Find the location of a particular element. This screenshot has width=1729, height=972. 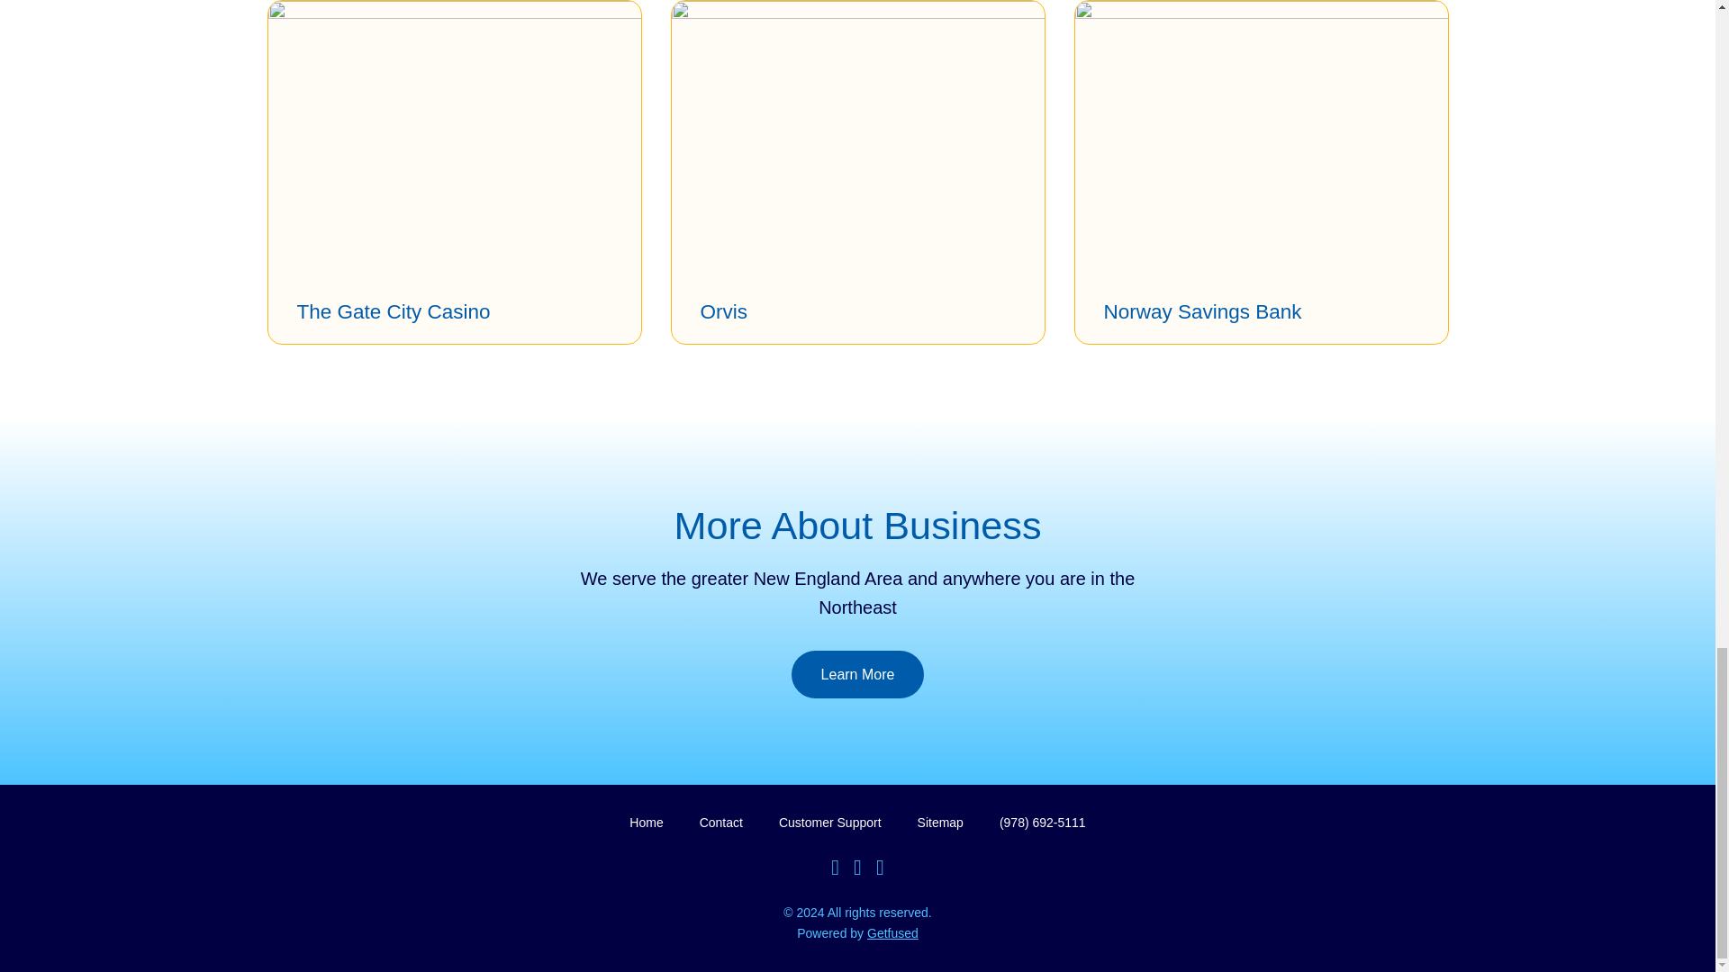

Orvis is located at coordinates (724, 311).